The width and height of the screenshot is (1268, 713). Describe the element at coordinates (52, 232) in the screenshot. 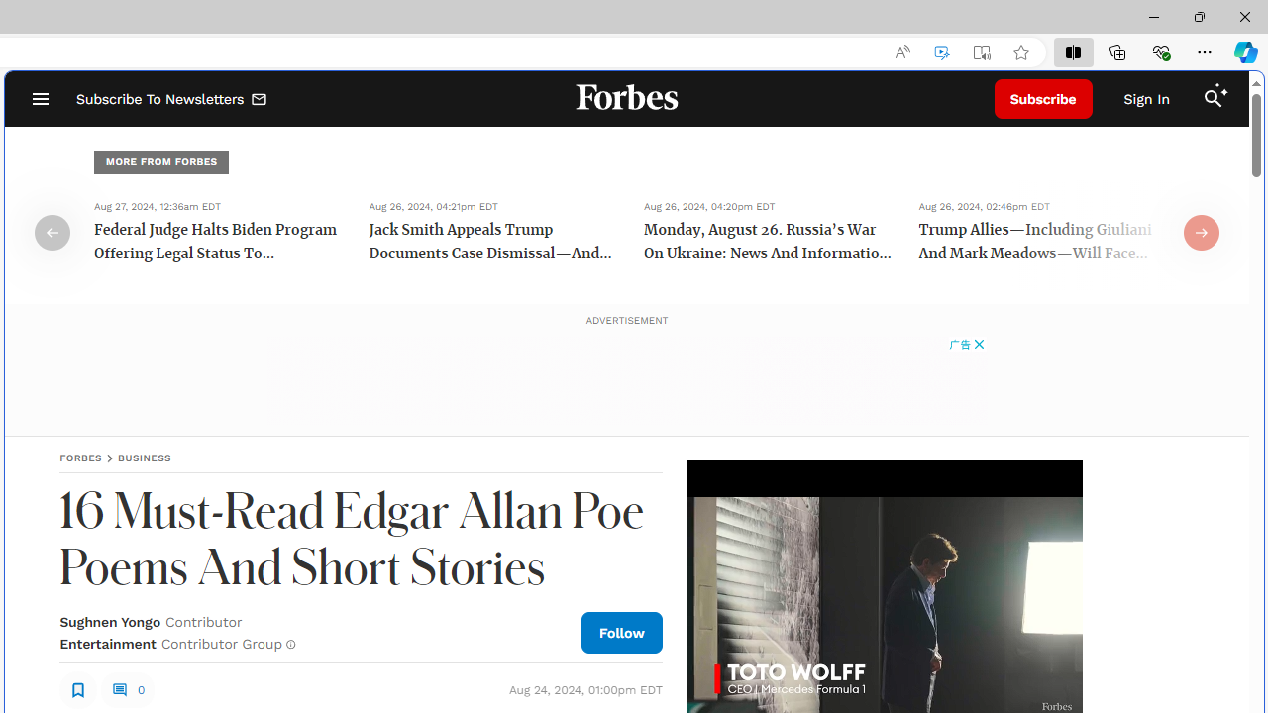

I see `Class: fs-icon fs-icon--arrow-left` at that location.